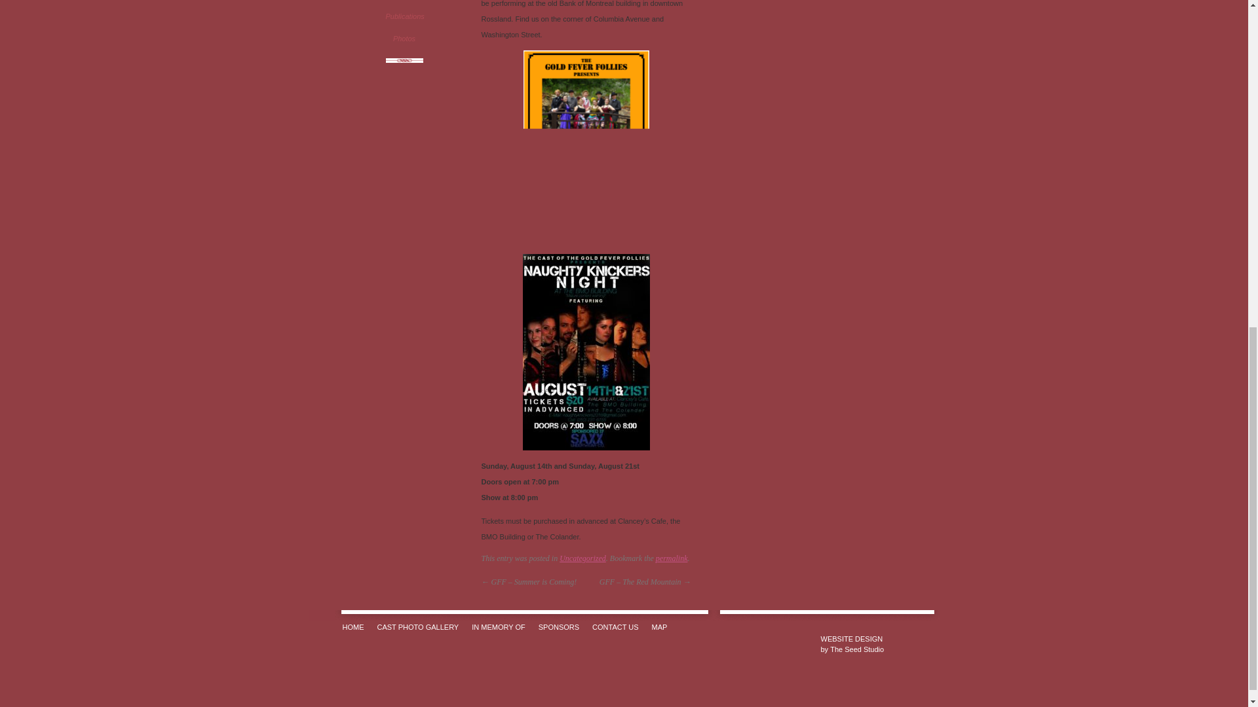 The height and width of the screenshot is (707, 1258). Describe the element at coordinates (672, 558) in the screenshot. I see `permalink` at that location.